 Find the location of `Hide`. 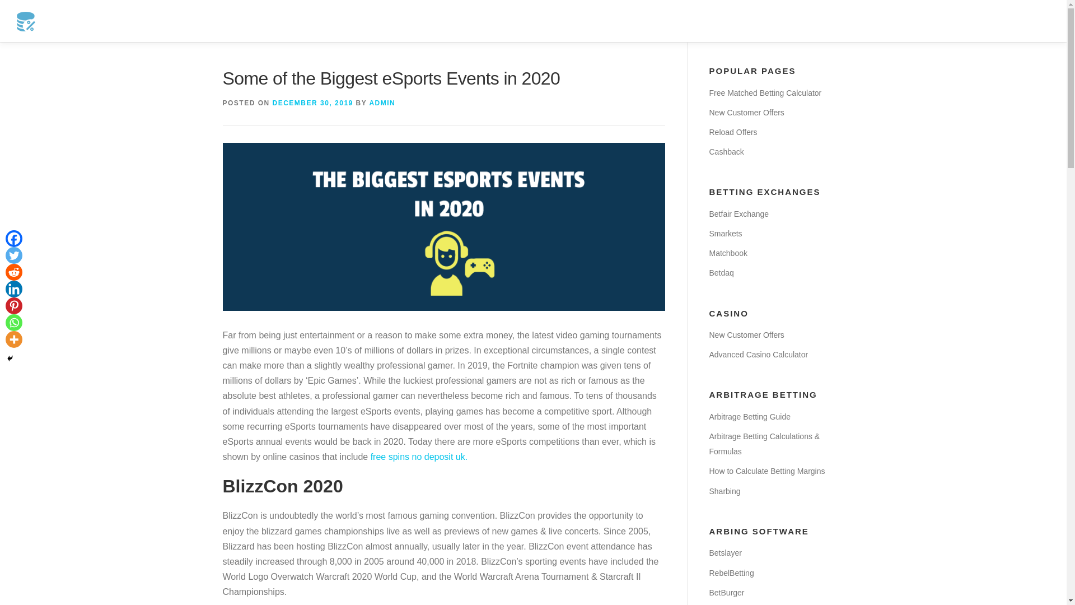

Hide is located at coordinates (10, 359).